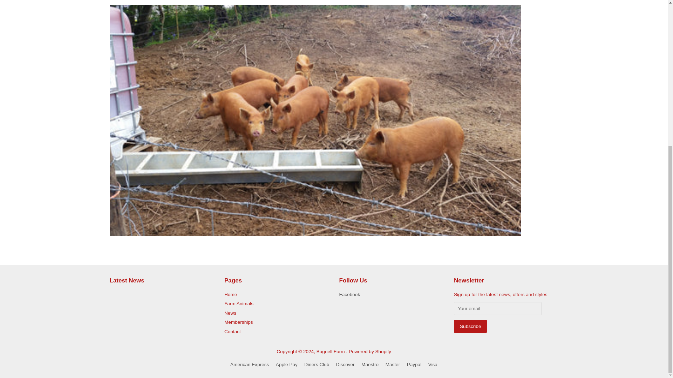 Image resolution: width=673 pixels, height=378 pixels. What do you see at coordinates (349, 294) in the screenshot?
I see `Facebook` at bounding box center [349, 294].